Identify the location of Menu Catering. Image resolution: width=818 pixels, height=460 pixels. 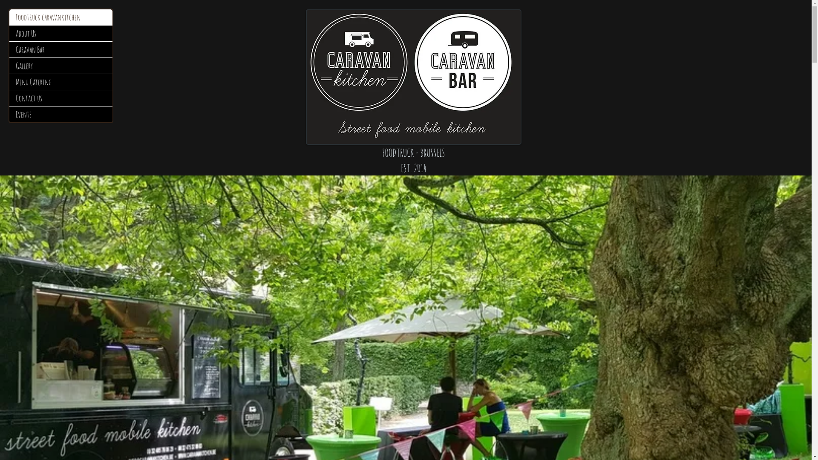
(61, 82).